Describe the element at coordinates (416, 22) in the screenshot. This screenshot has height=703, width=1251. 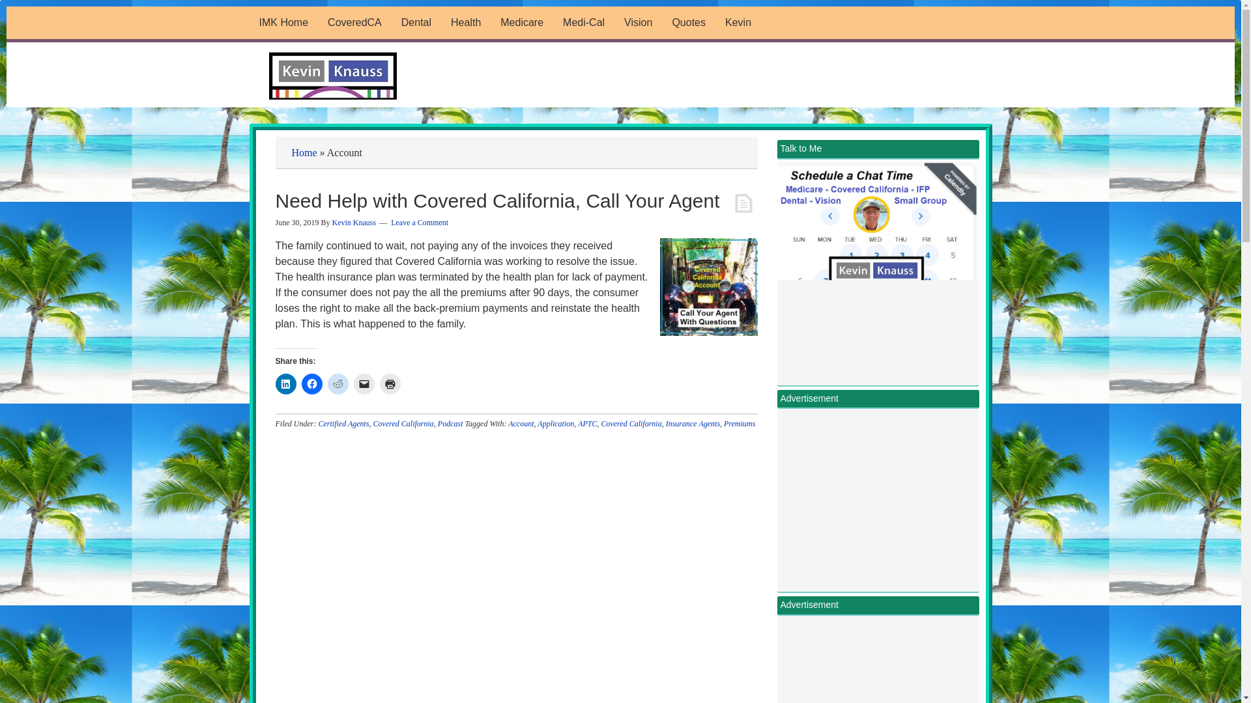
I see `Dental` at that location.